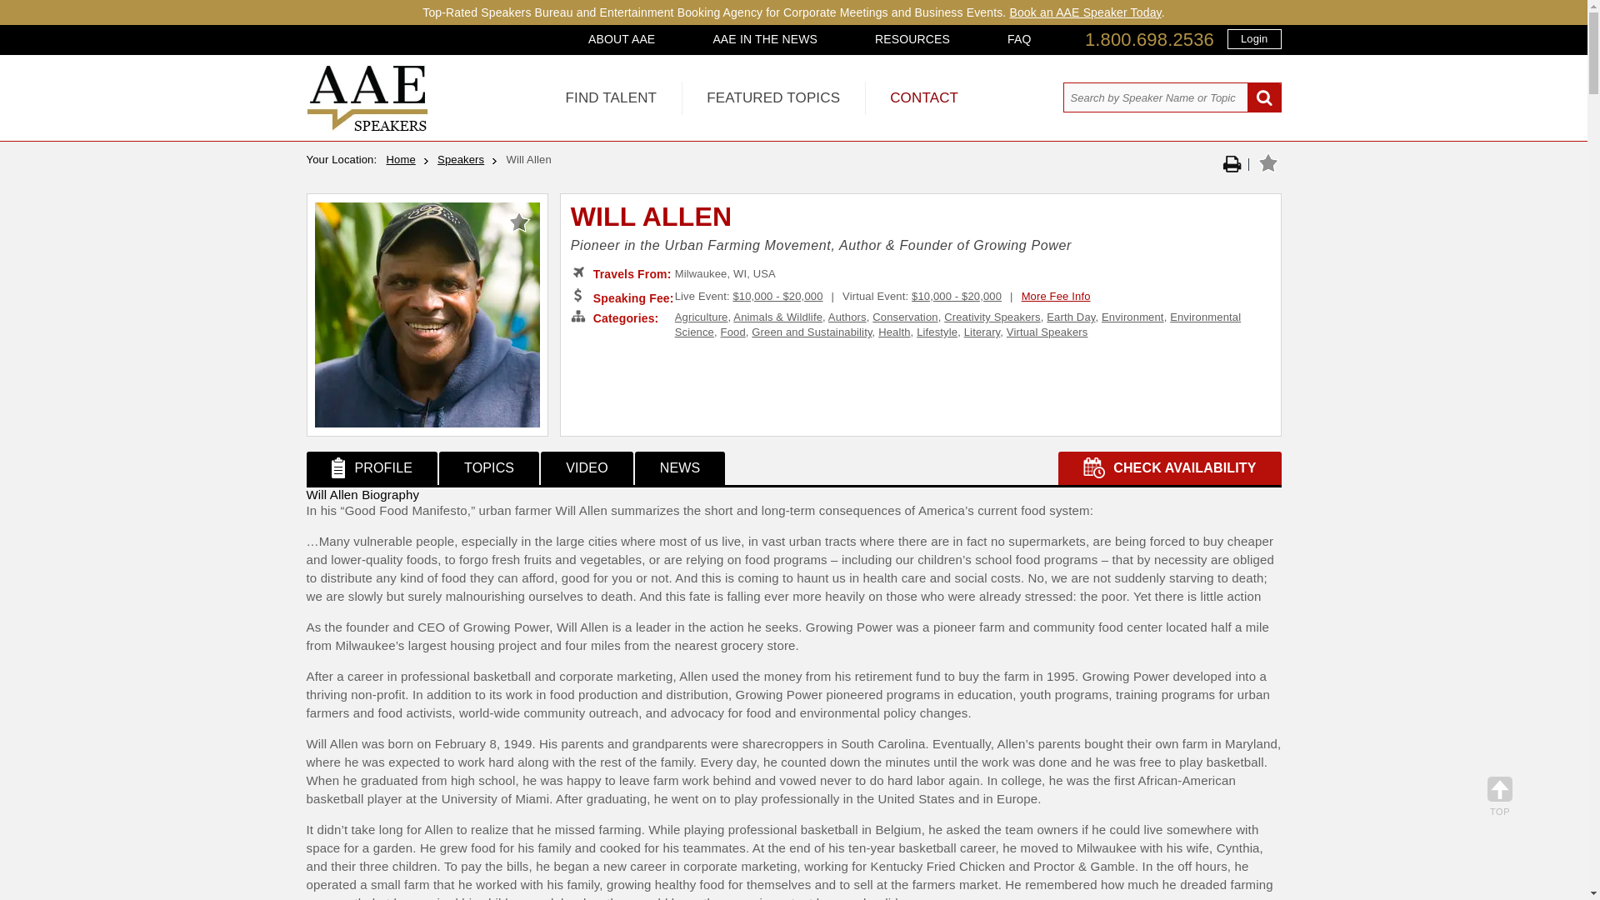 This screenshot has width=1600, height=900. I want to click on ABOUT AAE, so click(622, 38).